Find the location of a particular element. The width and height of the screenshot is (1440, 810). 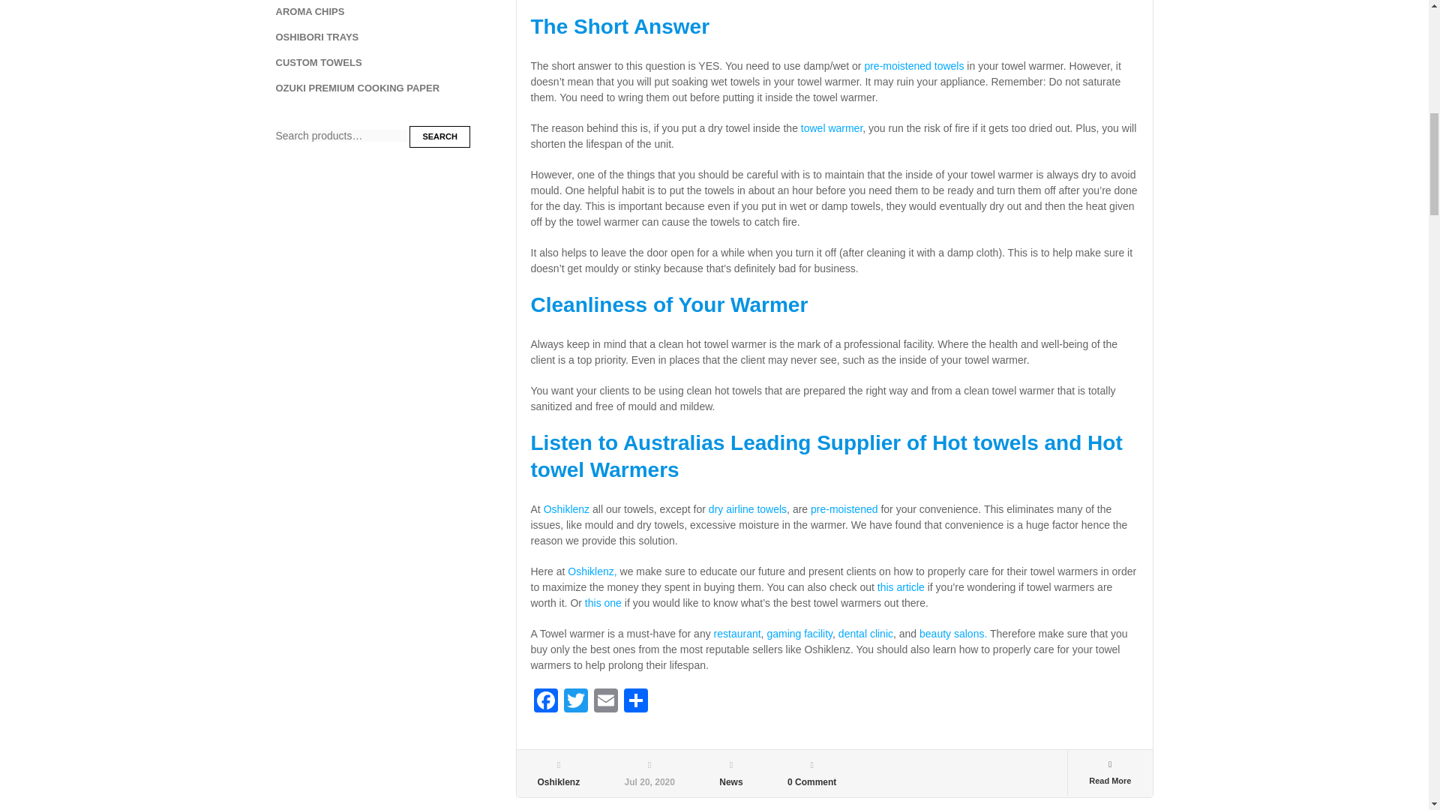

gaming facility is located at coordinates (799, 634).